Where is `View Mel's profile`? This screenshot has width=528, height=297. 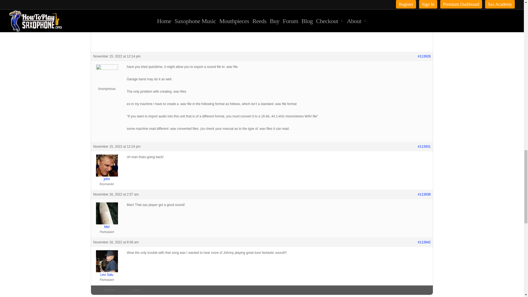
View Mel's profile is located at coordinates (107, 216).